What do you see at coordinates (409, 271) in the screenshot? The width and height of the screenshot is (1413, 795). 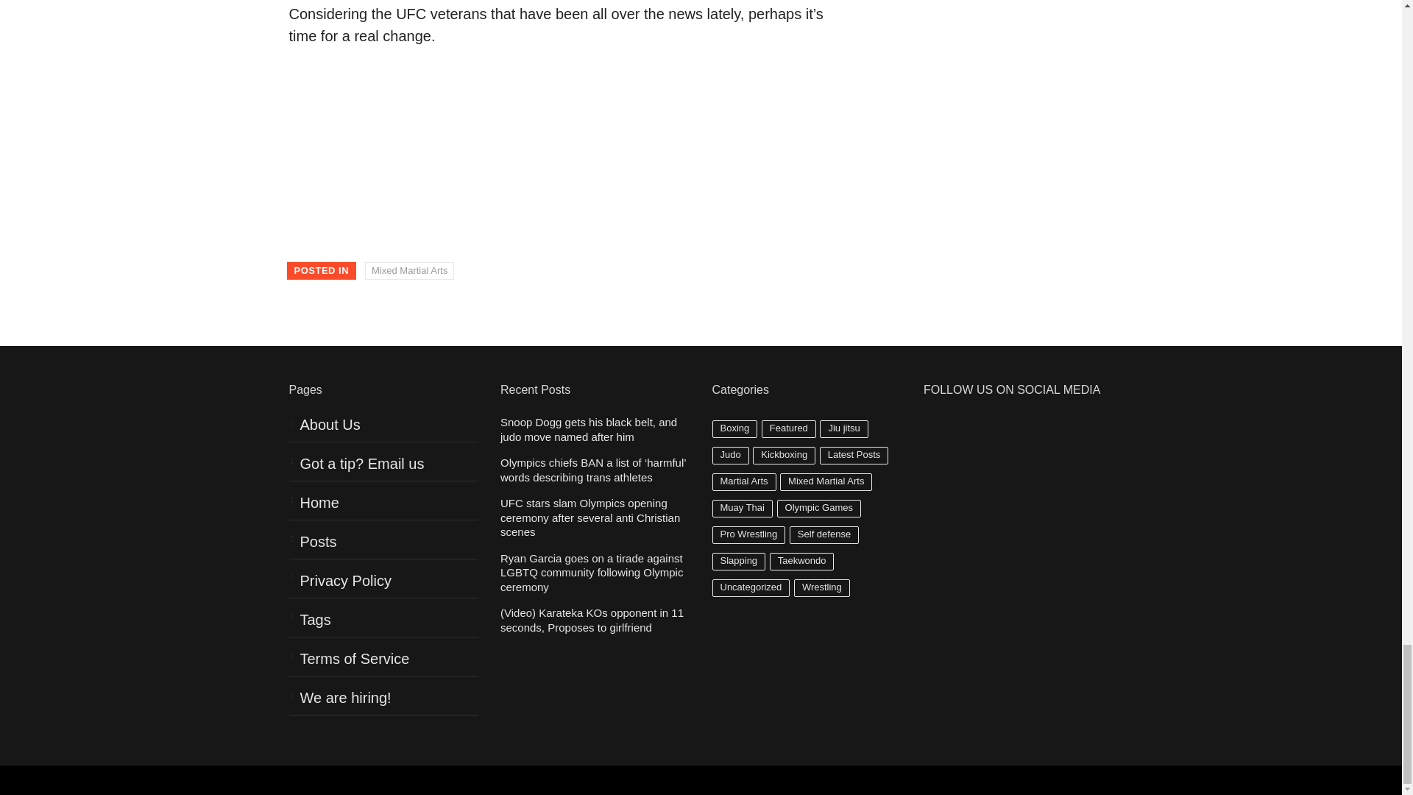 I see `Mixed Martial Arts` at bounding box center [409, 271].